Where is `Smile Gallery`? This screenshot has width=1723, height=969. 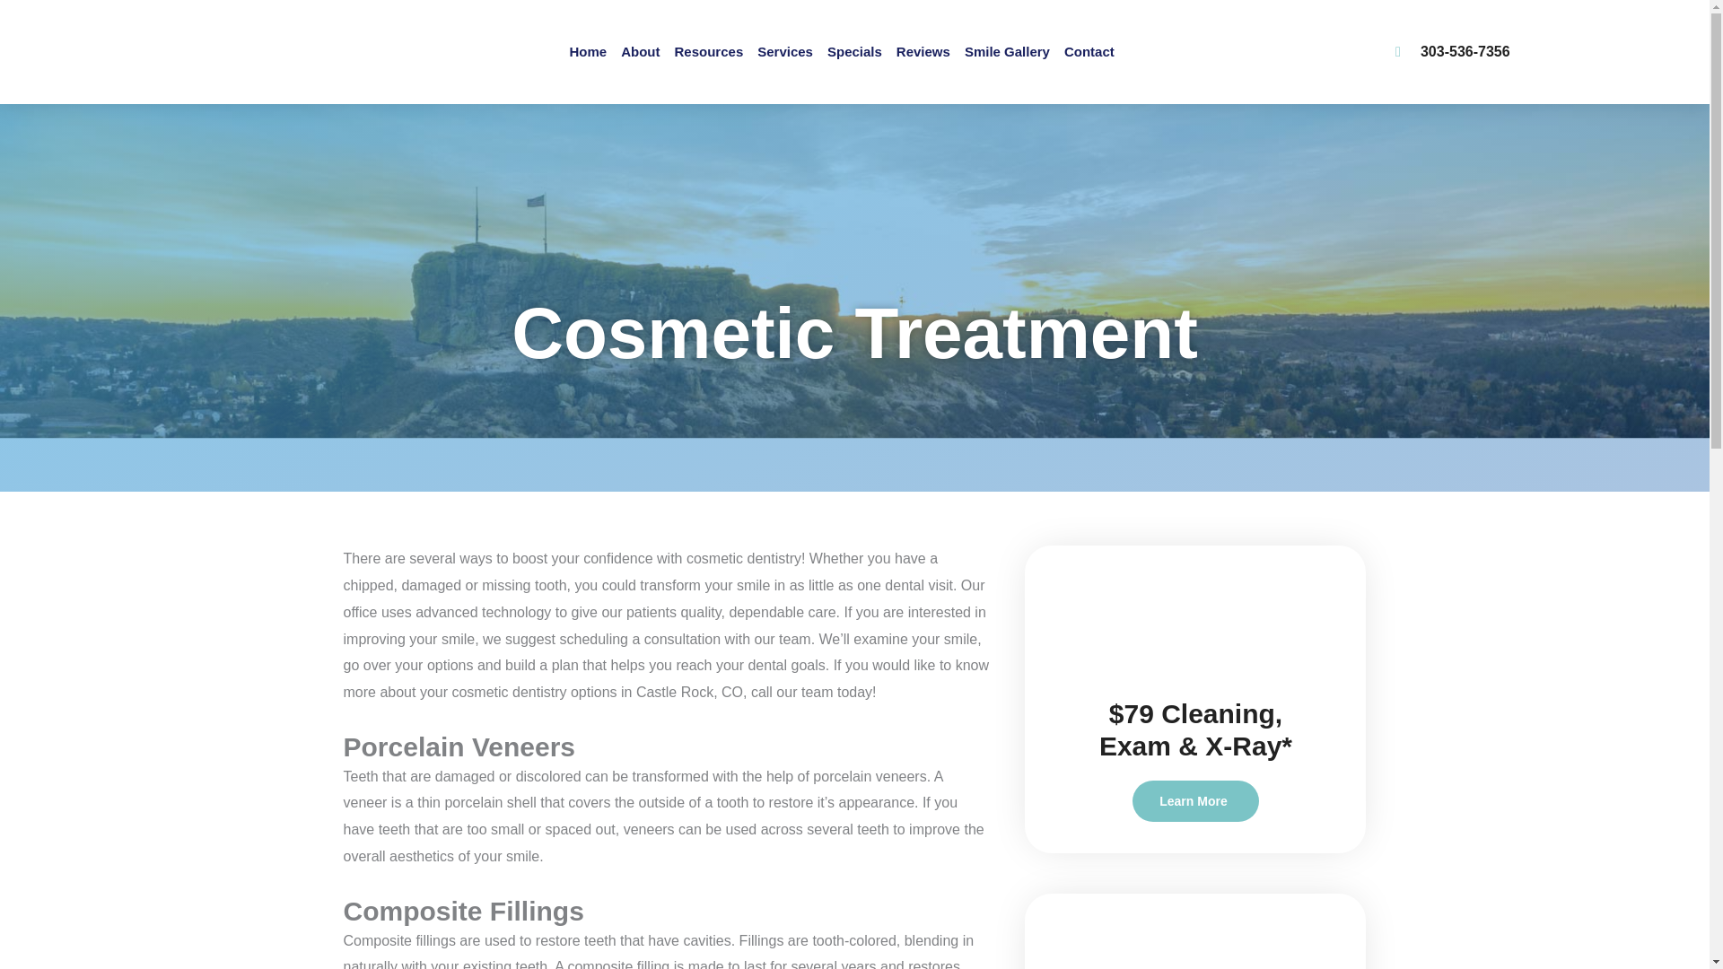
Smile Gallery is located at coordinates (1007, 52).